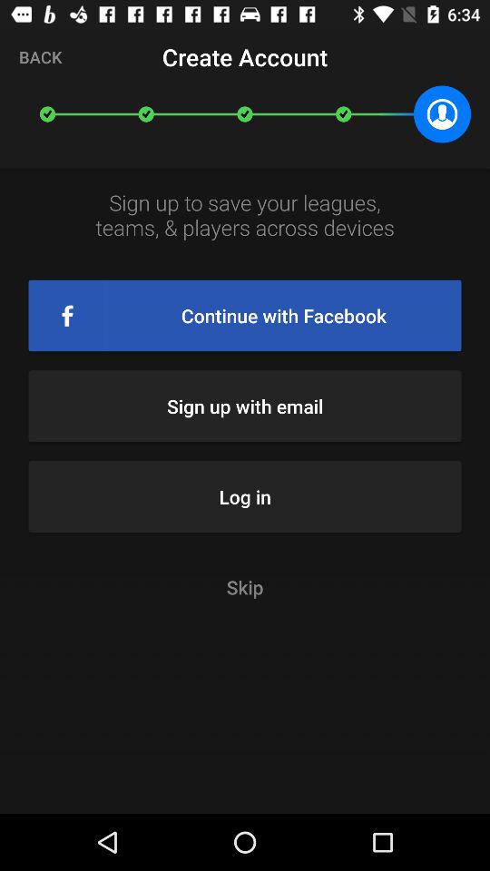  What do you see at coordinates (245, 586) in the screenshot?
I see `swipe until skip item` at bounding box center [245, 586].